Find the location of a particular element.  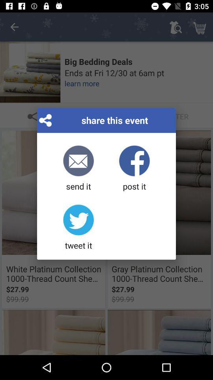

click item to the left of post it is located at coordinates (78, 169).